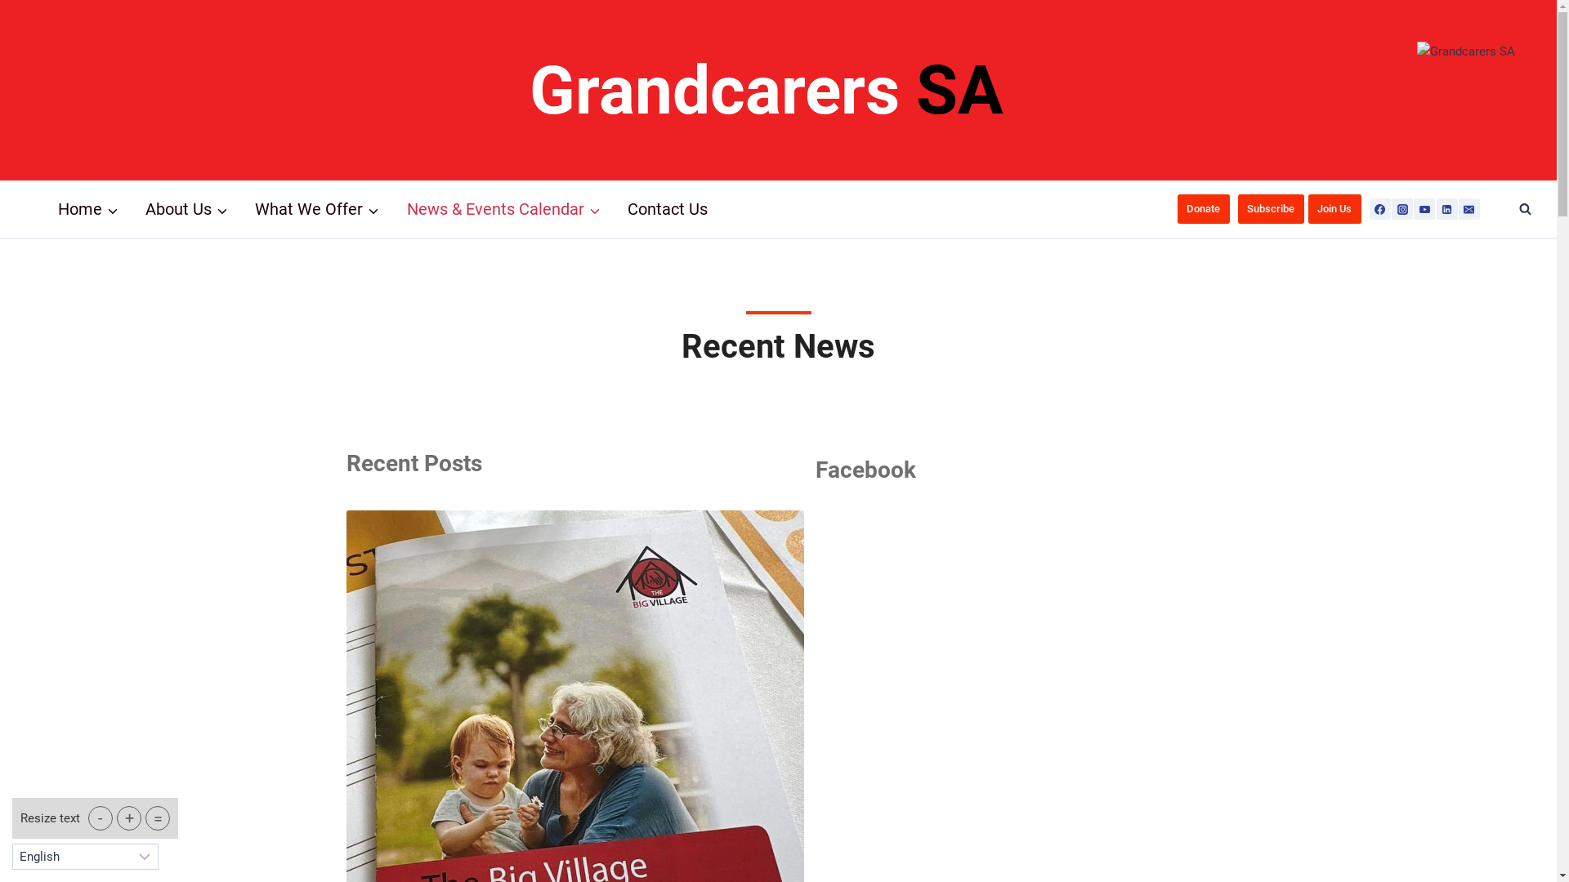 The width and height of the screenshot is (1569, 882). Describe the element at coordinates (1272, 209) in the screenshot. I see `Subscribe` at that location.